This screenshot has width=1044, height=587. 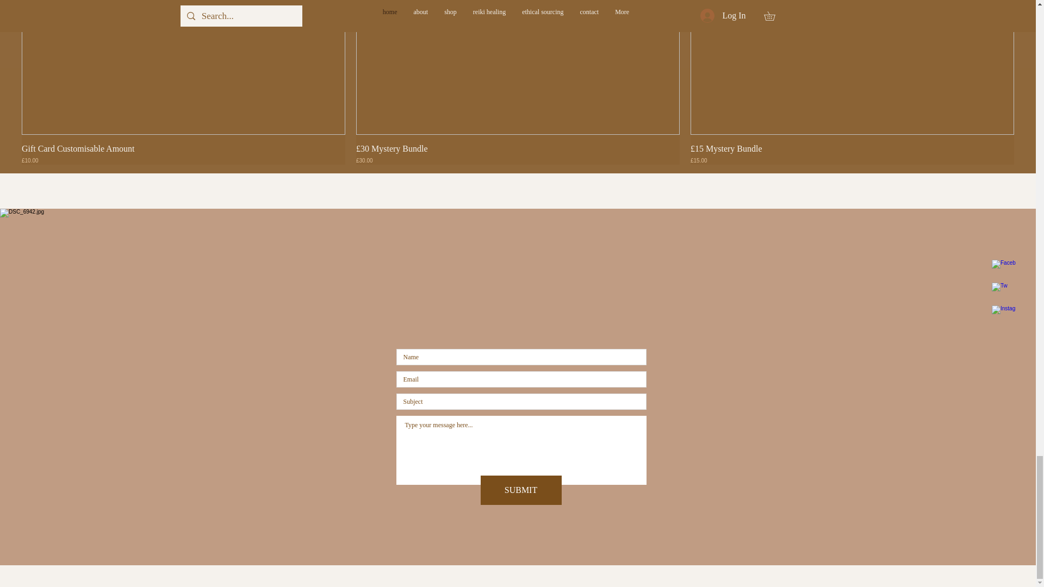 What do you see at coordinates (518, 67) in the screenshot?
I see `Best Seller` at bounding box center [518, 67].